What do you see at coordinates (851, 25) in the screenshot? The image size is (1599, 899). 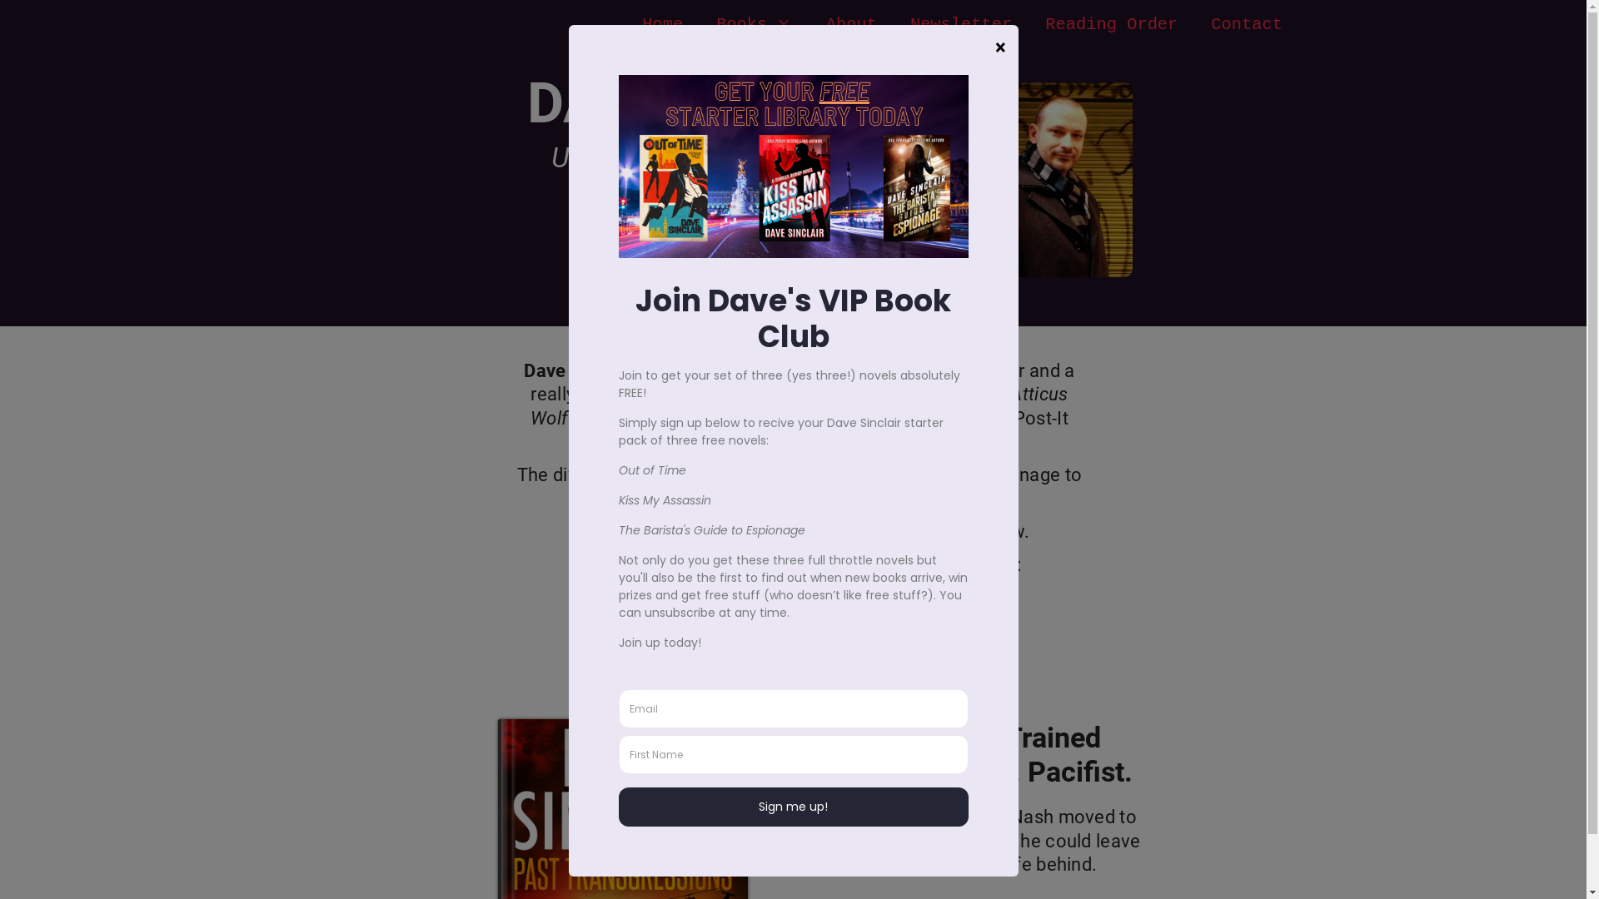 I see `About` at bounding box center [851, 25].